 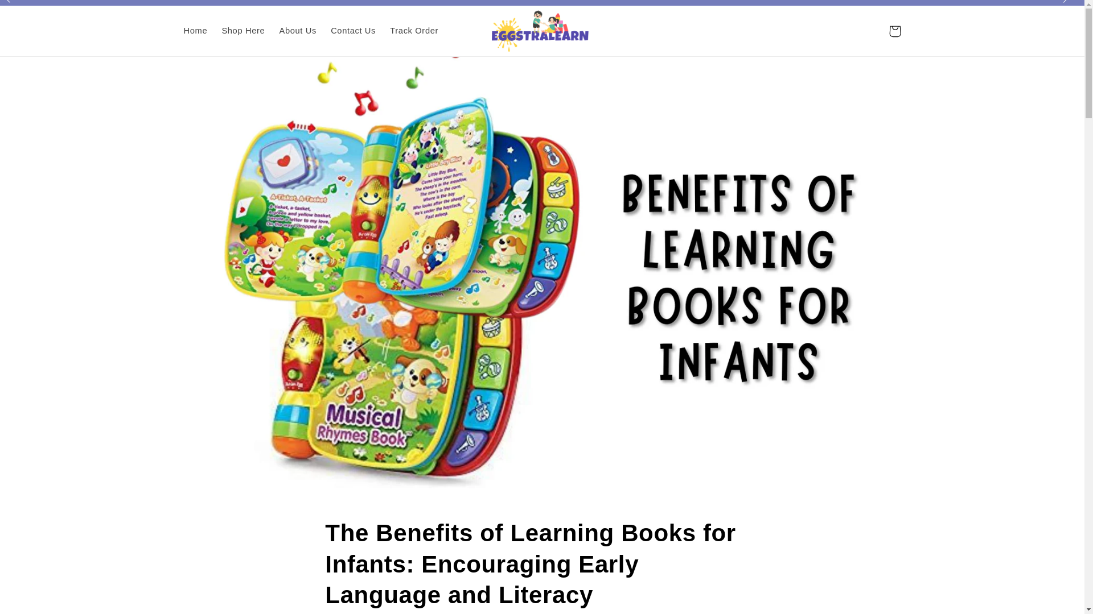 What do you see at coordinates (895, 31) in the screenshot?
I see `Carrito` at bounding box center [895, 31].